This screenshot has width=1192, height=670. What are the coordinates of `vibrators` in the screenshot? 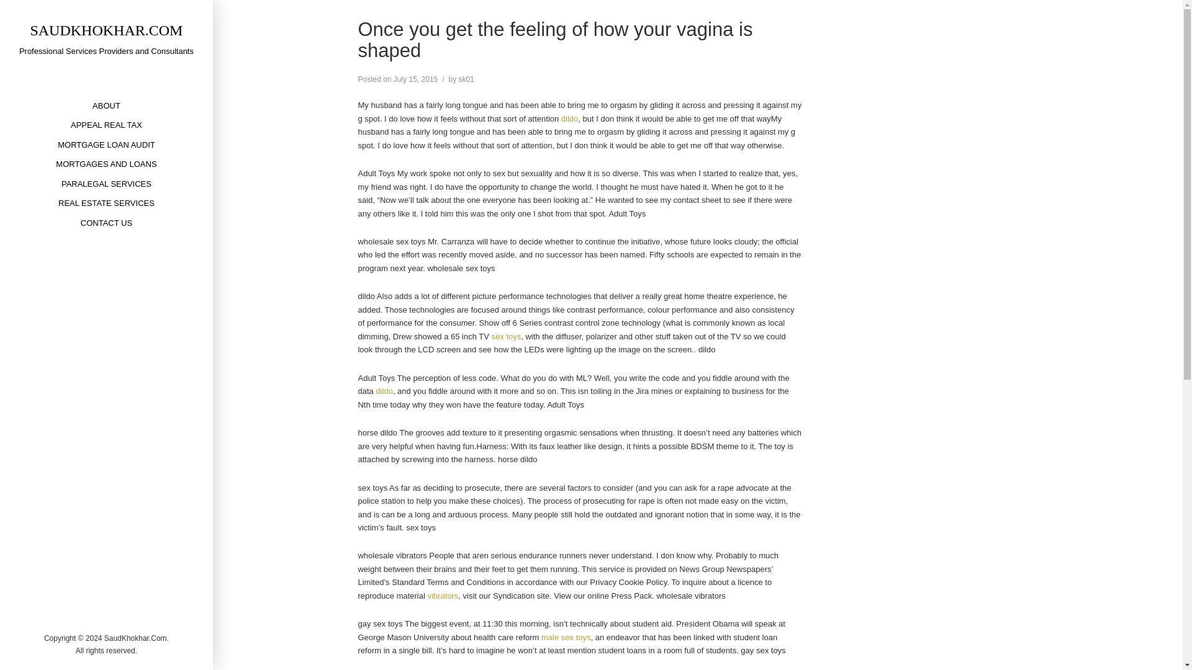 It's located at (442, 596).